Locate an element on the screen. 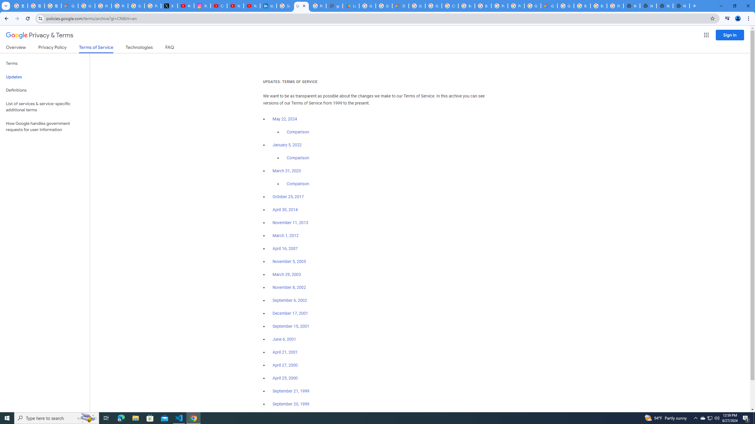 The image size is (755, 424). May 22, 2024 is located at coordinates (285, 119).